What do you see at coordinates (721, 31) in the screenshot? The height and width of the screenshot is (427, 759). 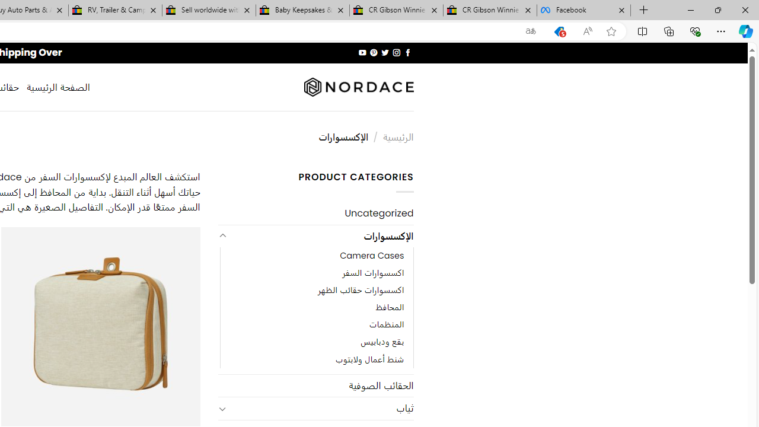 I see `Settings and more (Alt+F)` at bounding box center [721, 31].